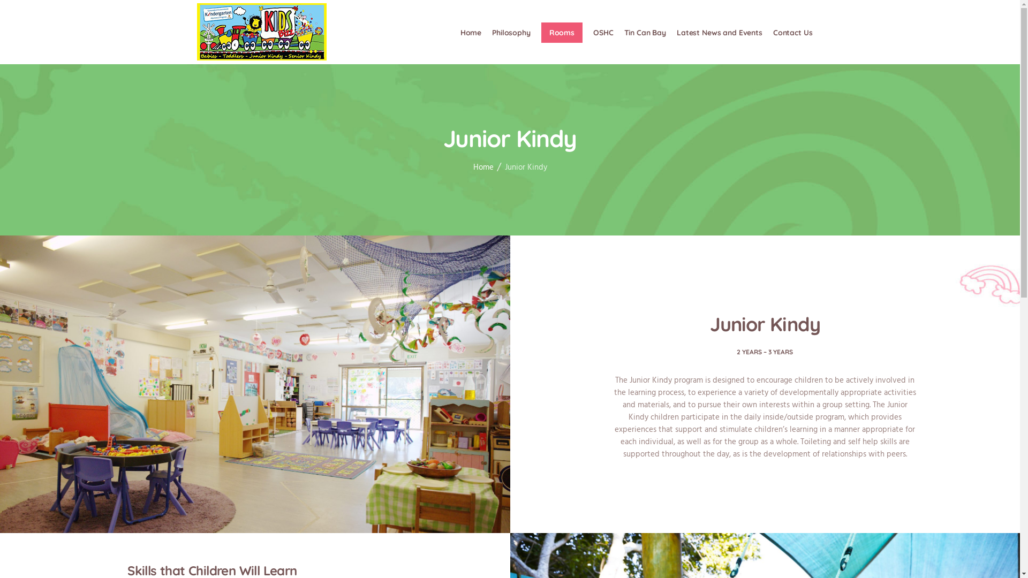 The image size is (1028, 578). I want to click on Contact Us, so click(793, 32).